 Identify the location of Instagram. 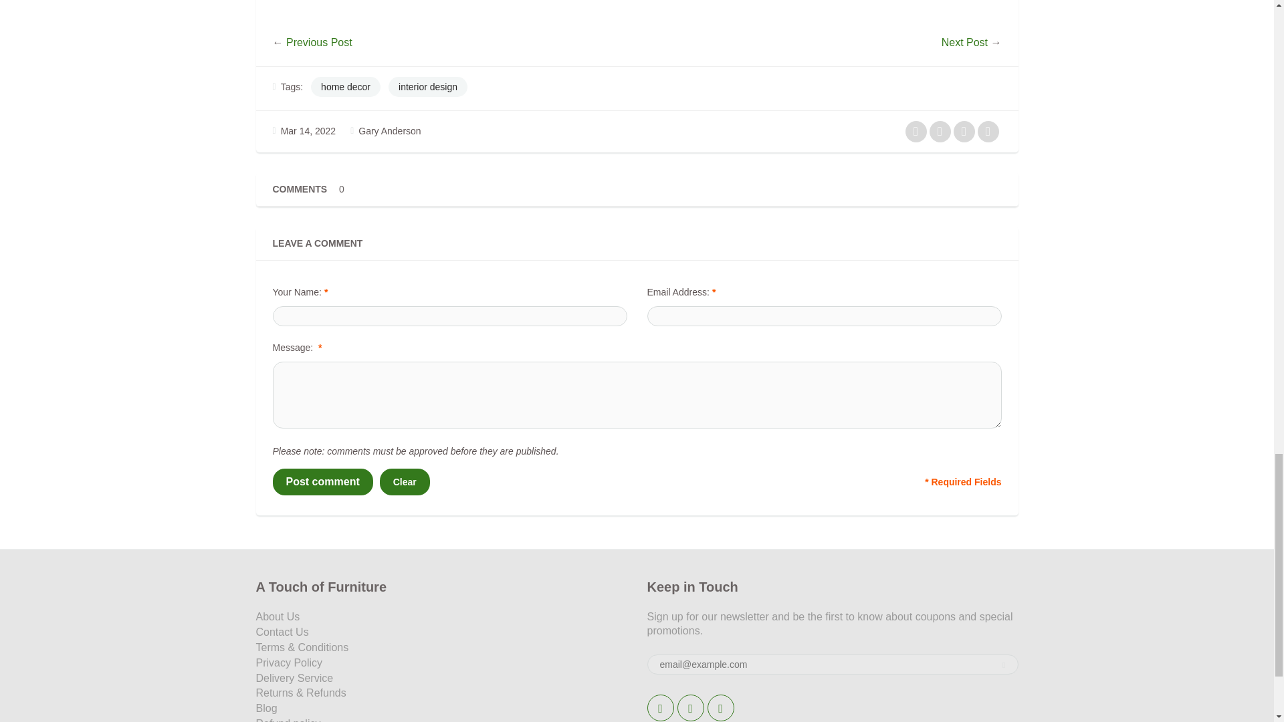
(721, 707).